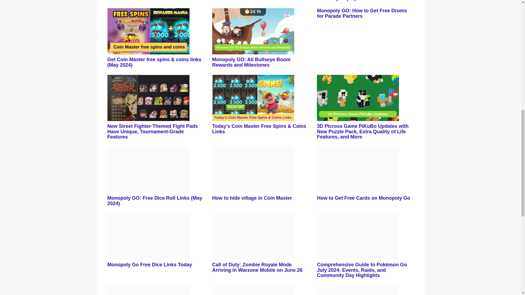 The height and width of the screenshot is (295, 525). I want to click on Monopoly GO: How to Get Free Drums for Parade Partners, so click(362, 13).